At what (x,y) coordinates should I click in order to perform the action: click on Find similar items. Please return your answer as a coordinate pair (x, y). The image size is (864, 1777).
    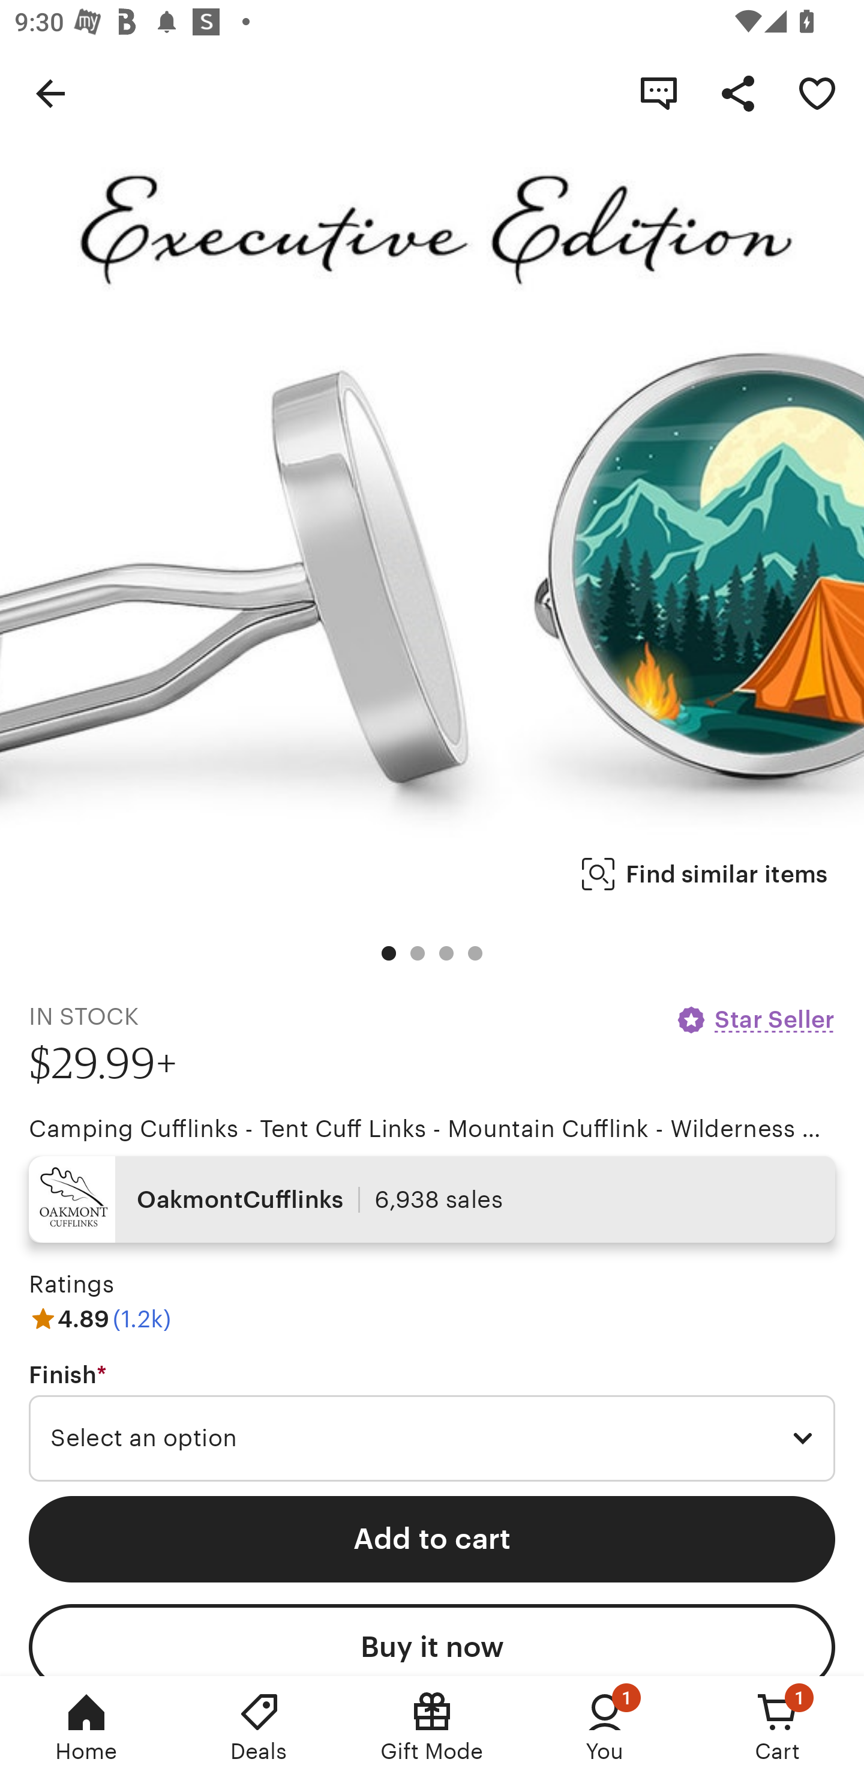
    Looking at the image, I should click on (704, 874).